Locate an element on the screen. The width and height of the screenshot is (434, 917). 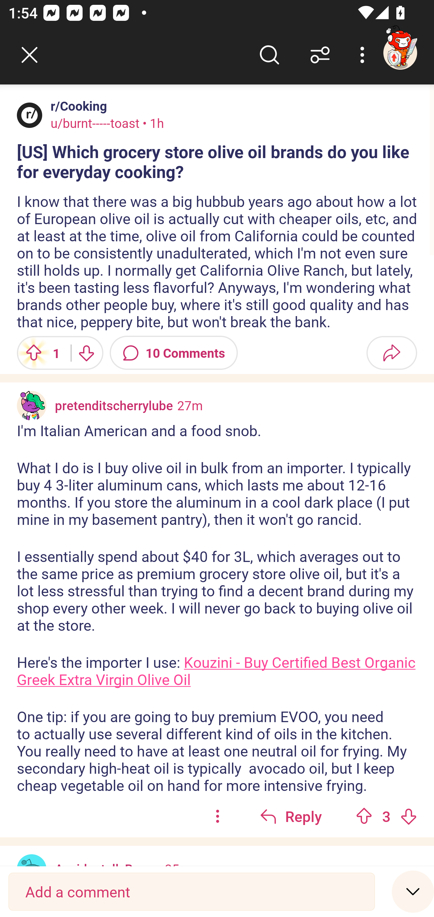
TestAppium002 account is located at coordinates (400, 52).